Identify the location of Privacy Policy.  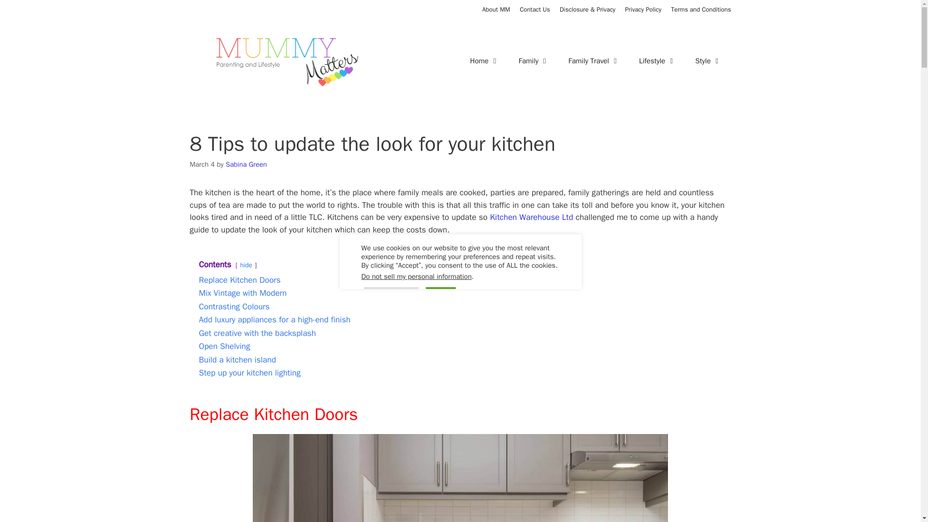
(643, 9).